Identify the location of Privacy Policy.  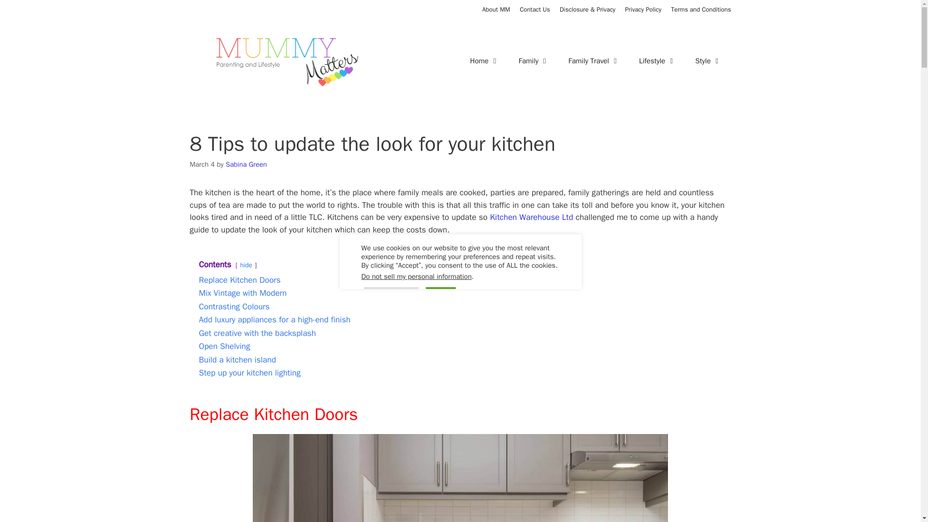
(643, 9).